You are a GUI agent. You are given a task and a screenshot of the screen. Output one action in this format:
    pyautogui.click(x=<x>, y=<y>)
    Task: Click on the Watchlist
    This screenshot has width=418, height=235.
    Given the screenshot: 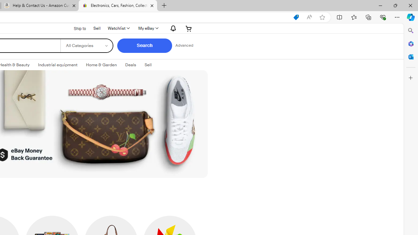 What is the action you would take?
    pyautogui.click(x=118, y=28)
    